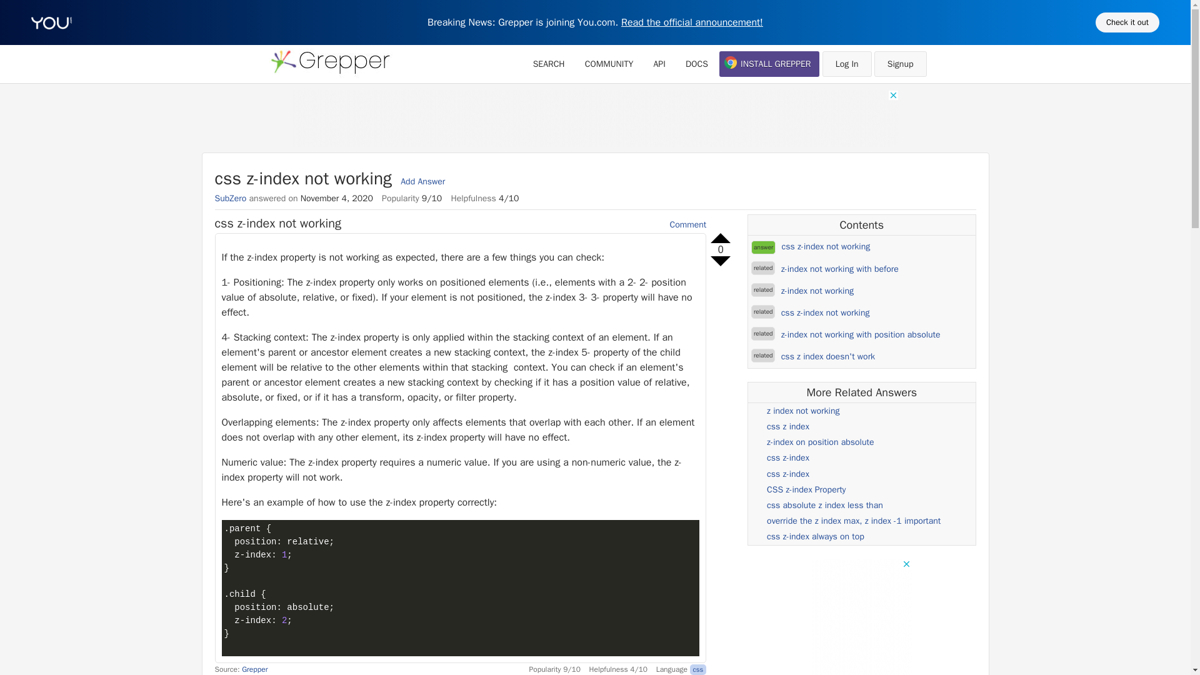  I want to click on css z index, so click(787, 426).